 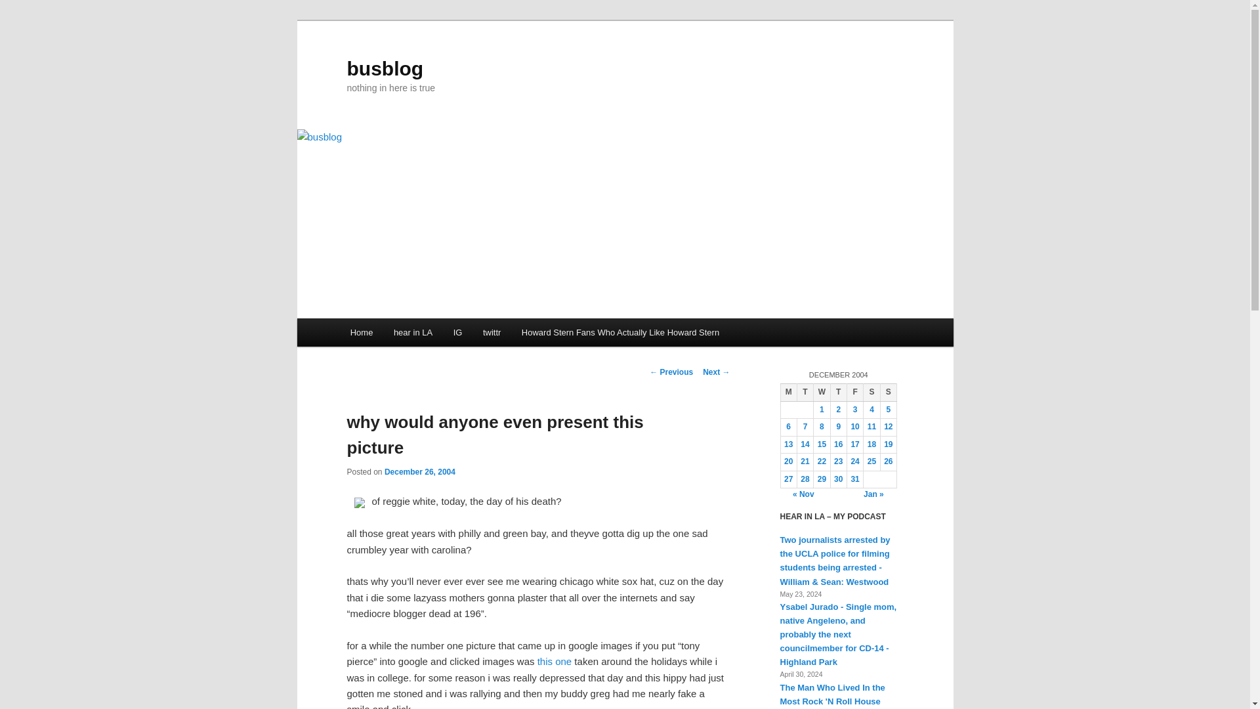 What do you see at coordinates (822, 393) in the screenshot?
I see `Wednesday` at bounding box center [822, 393].